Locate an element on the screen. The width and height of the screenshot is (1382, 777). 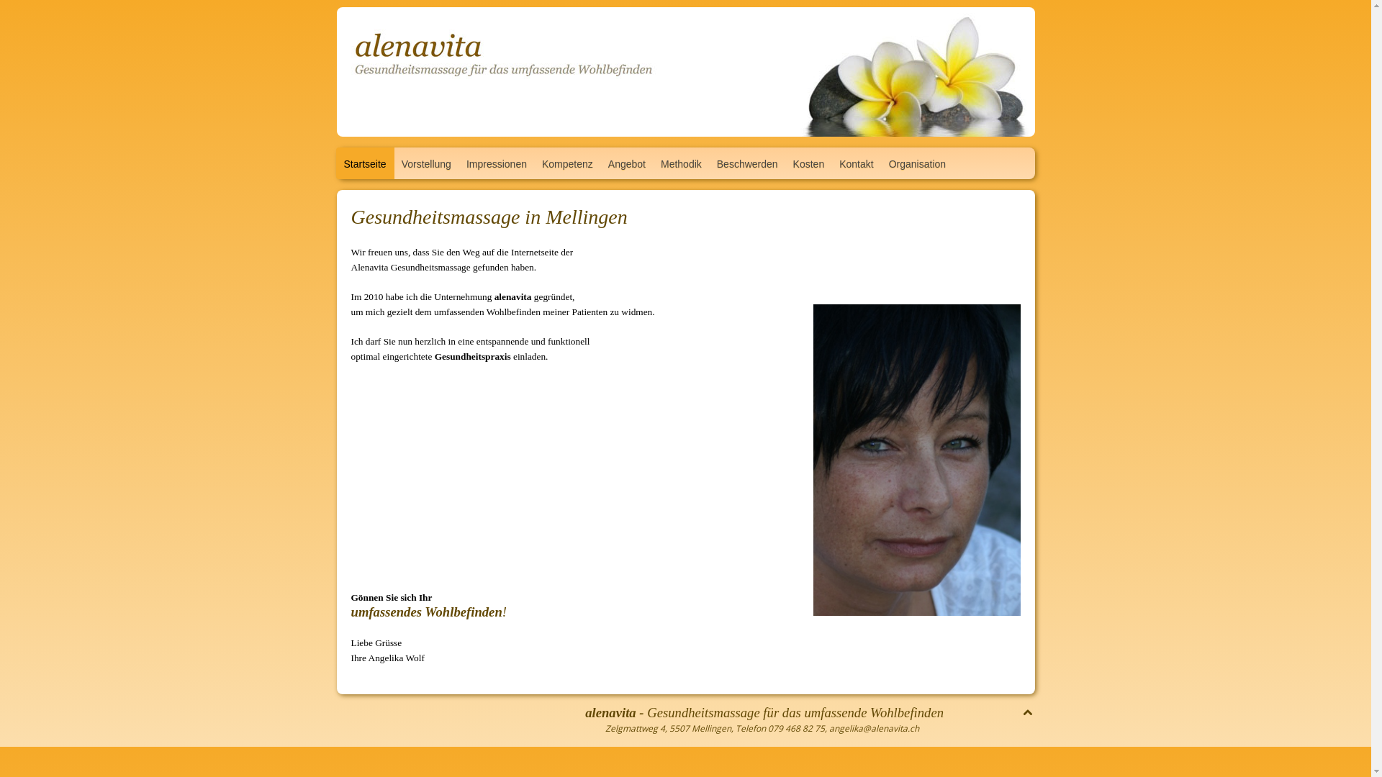
Angebot is located at coordinates (627, 163).